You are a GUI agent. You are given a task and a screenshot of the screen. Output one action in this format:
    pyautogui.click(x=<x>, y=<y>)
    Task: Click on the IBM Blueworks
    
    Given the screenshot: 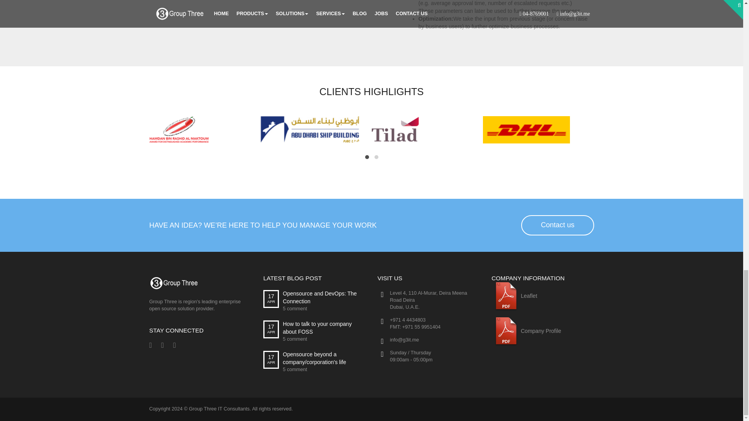 What is the action you would take?
    pyautogui.click(x=261, y=4)
    